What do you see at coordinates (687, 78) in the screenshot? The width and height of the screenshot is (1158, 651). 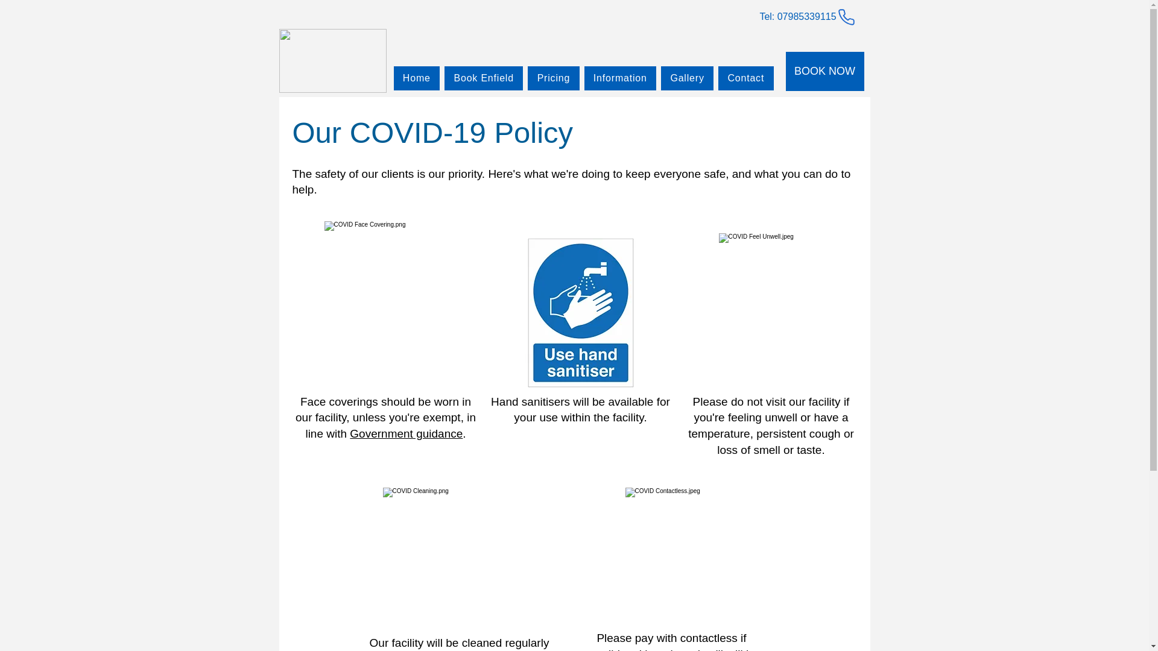 I see `Gallery` at bounding box center [687, 78].